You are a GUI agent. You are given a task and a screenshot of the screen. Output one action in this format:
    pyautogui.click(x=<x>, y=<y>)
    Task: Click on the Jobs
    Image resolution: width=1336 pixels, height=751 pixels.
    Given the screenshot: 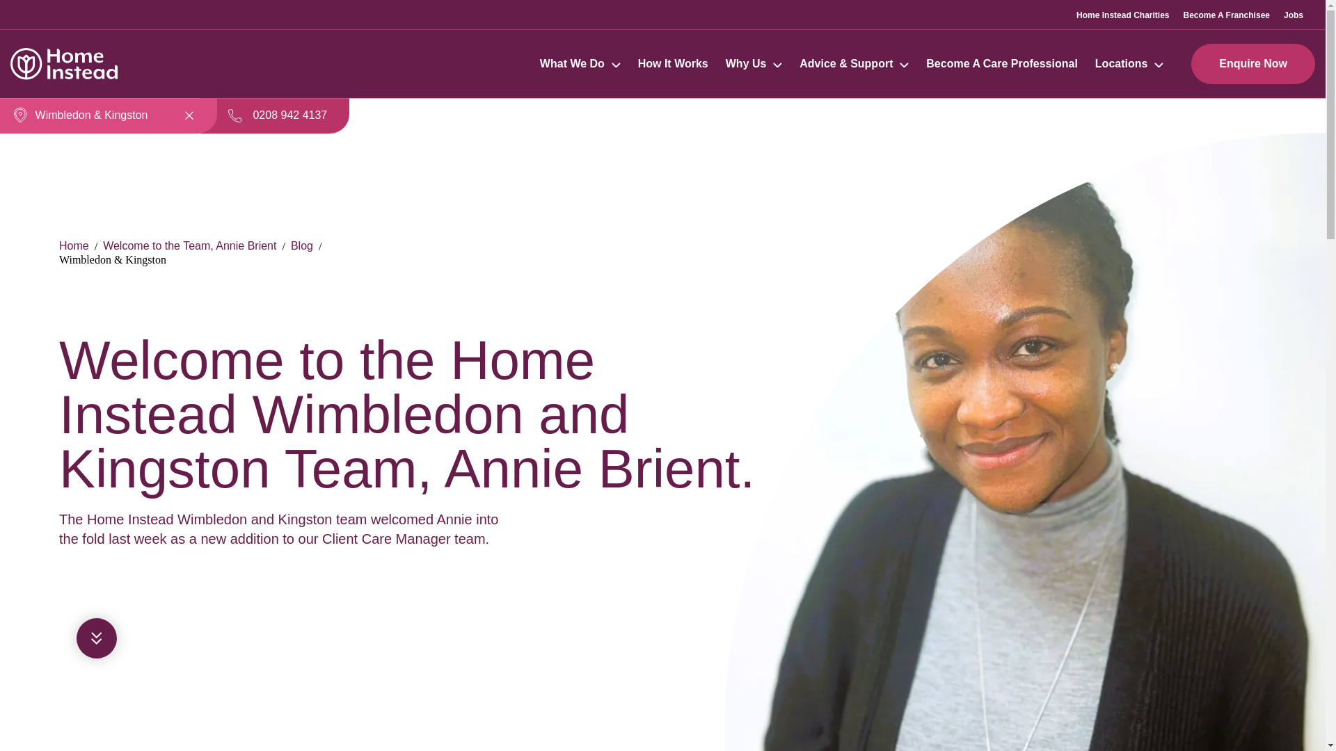 What is the action you would take?
    pyautogui.click(x=1294, y=15)
    